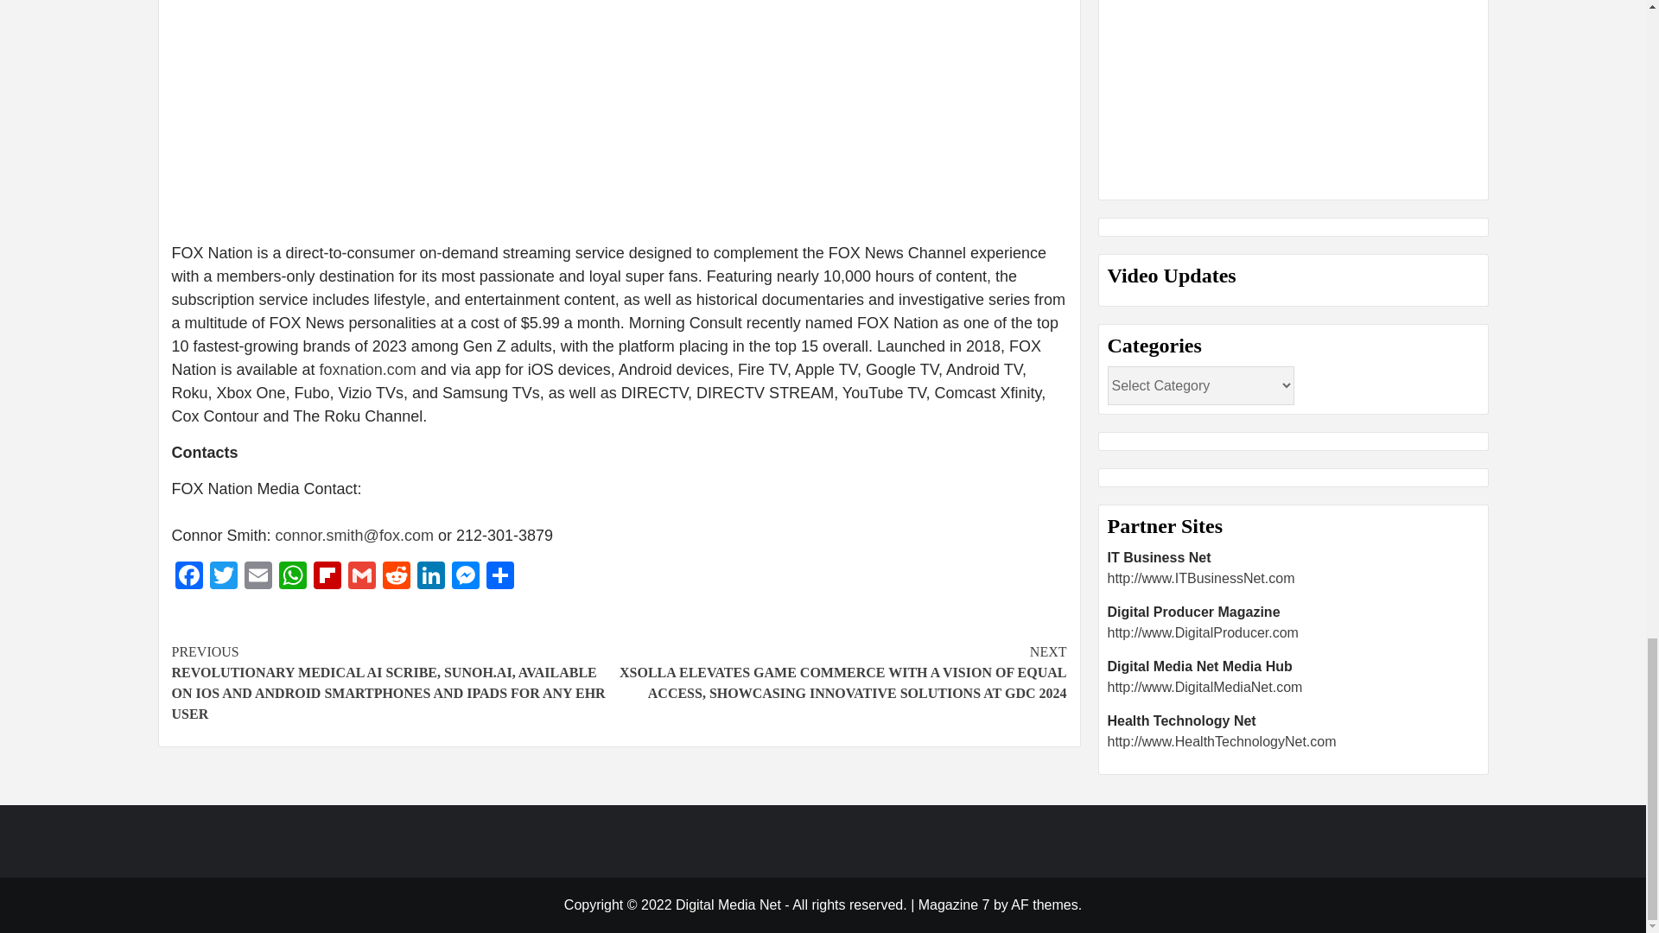 This screenshot has height=933, width=1659. What do you see at coordinates (326, 577) in the screenshot?
I see `Flipboard` at bounding box center [326, 577].